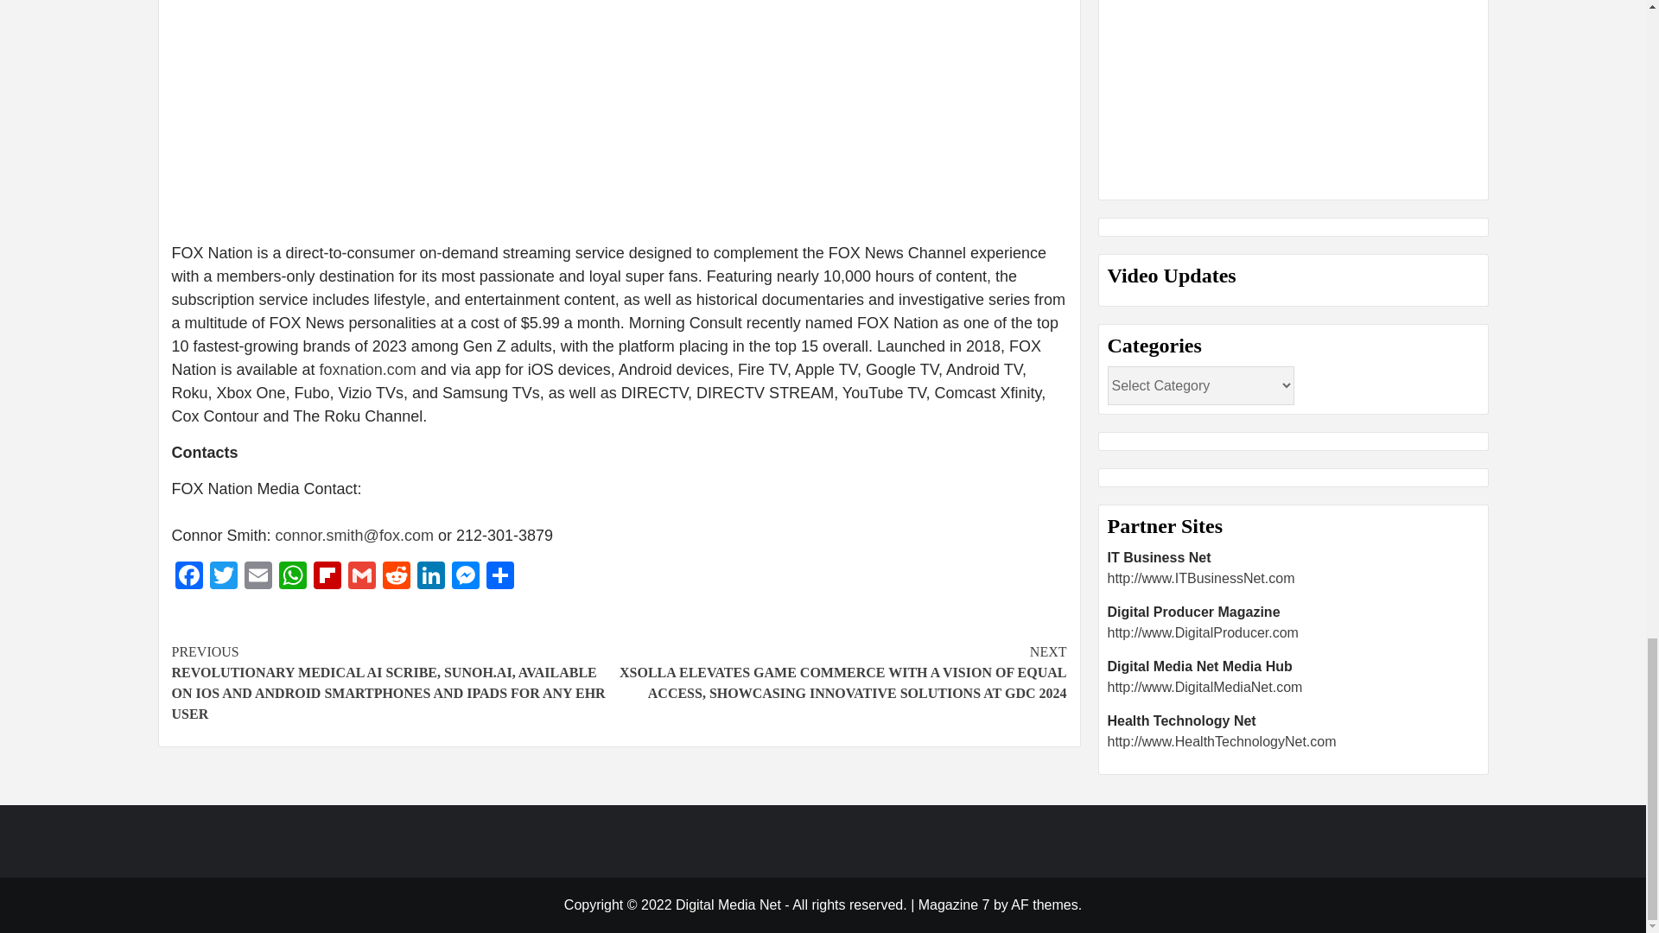 This screenshot has height=933, width=1659. What do you see at coordinates (326, 577) in the screenshot?
I see `Flipboard` at bounding box center [326, 577].